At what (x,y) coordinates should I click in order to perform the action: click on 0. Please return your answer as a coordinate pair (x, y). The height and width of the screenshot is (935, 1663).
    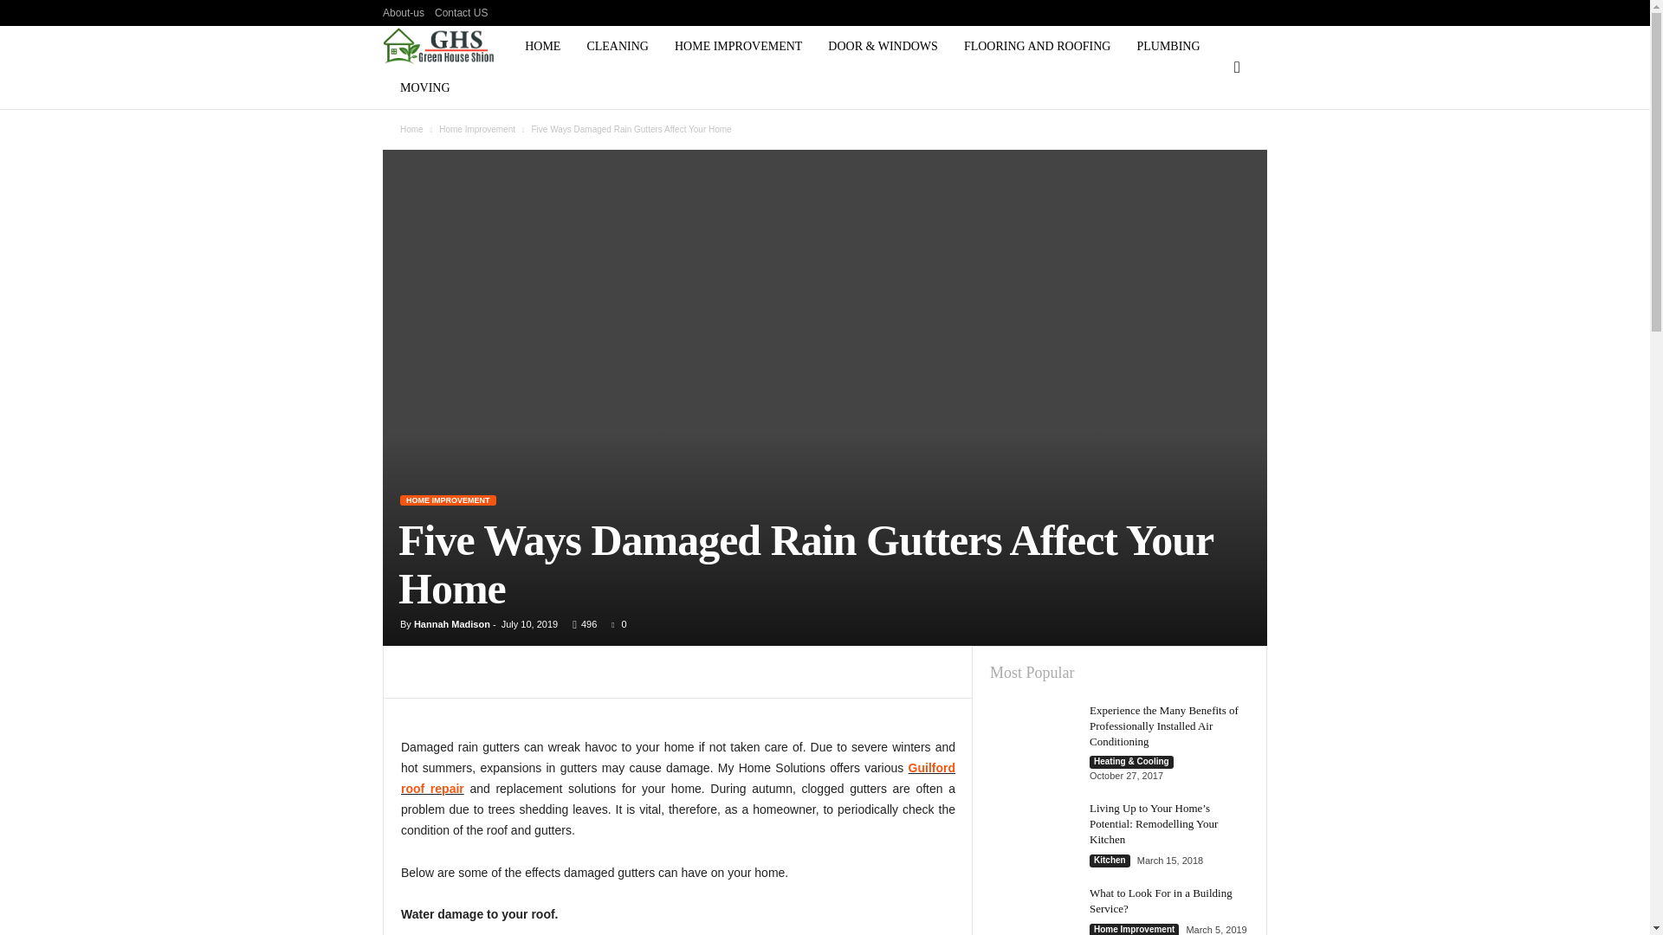
    Looking at the image, I should click on (615, 623).